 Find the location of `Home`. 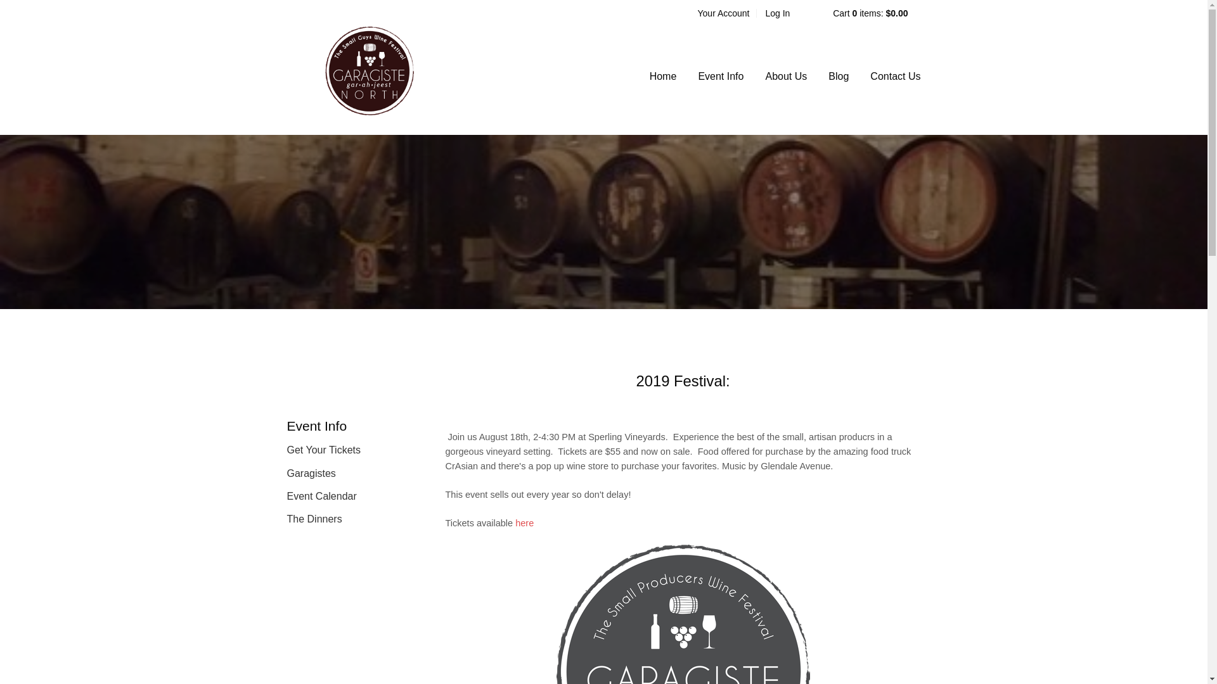

Home is located at coordinates (663, 76).